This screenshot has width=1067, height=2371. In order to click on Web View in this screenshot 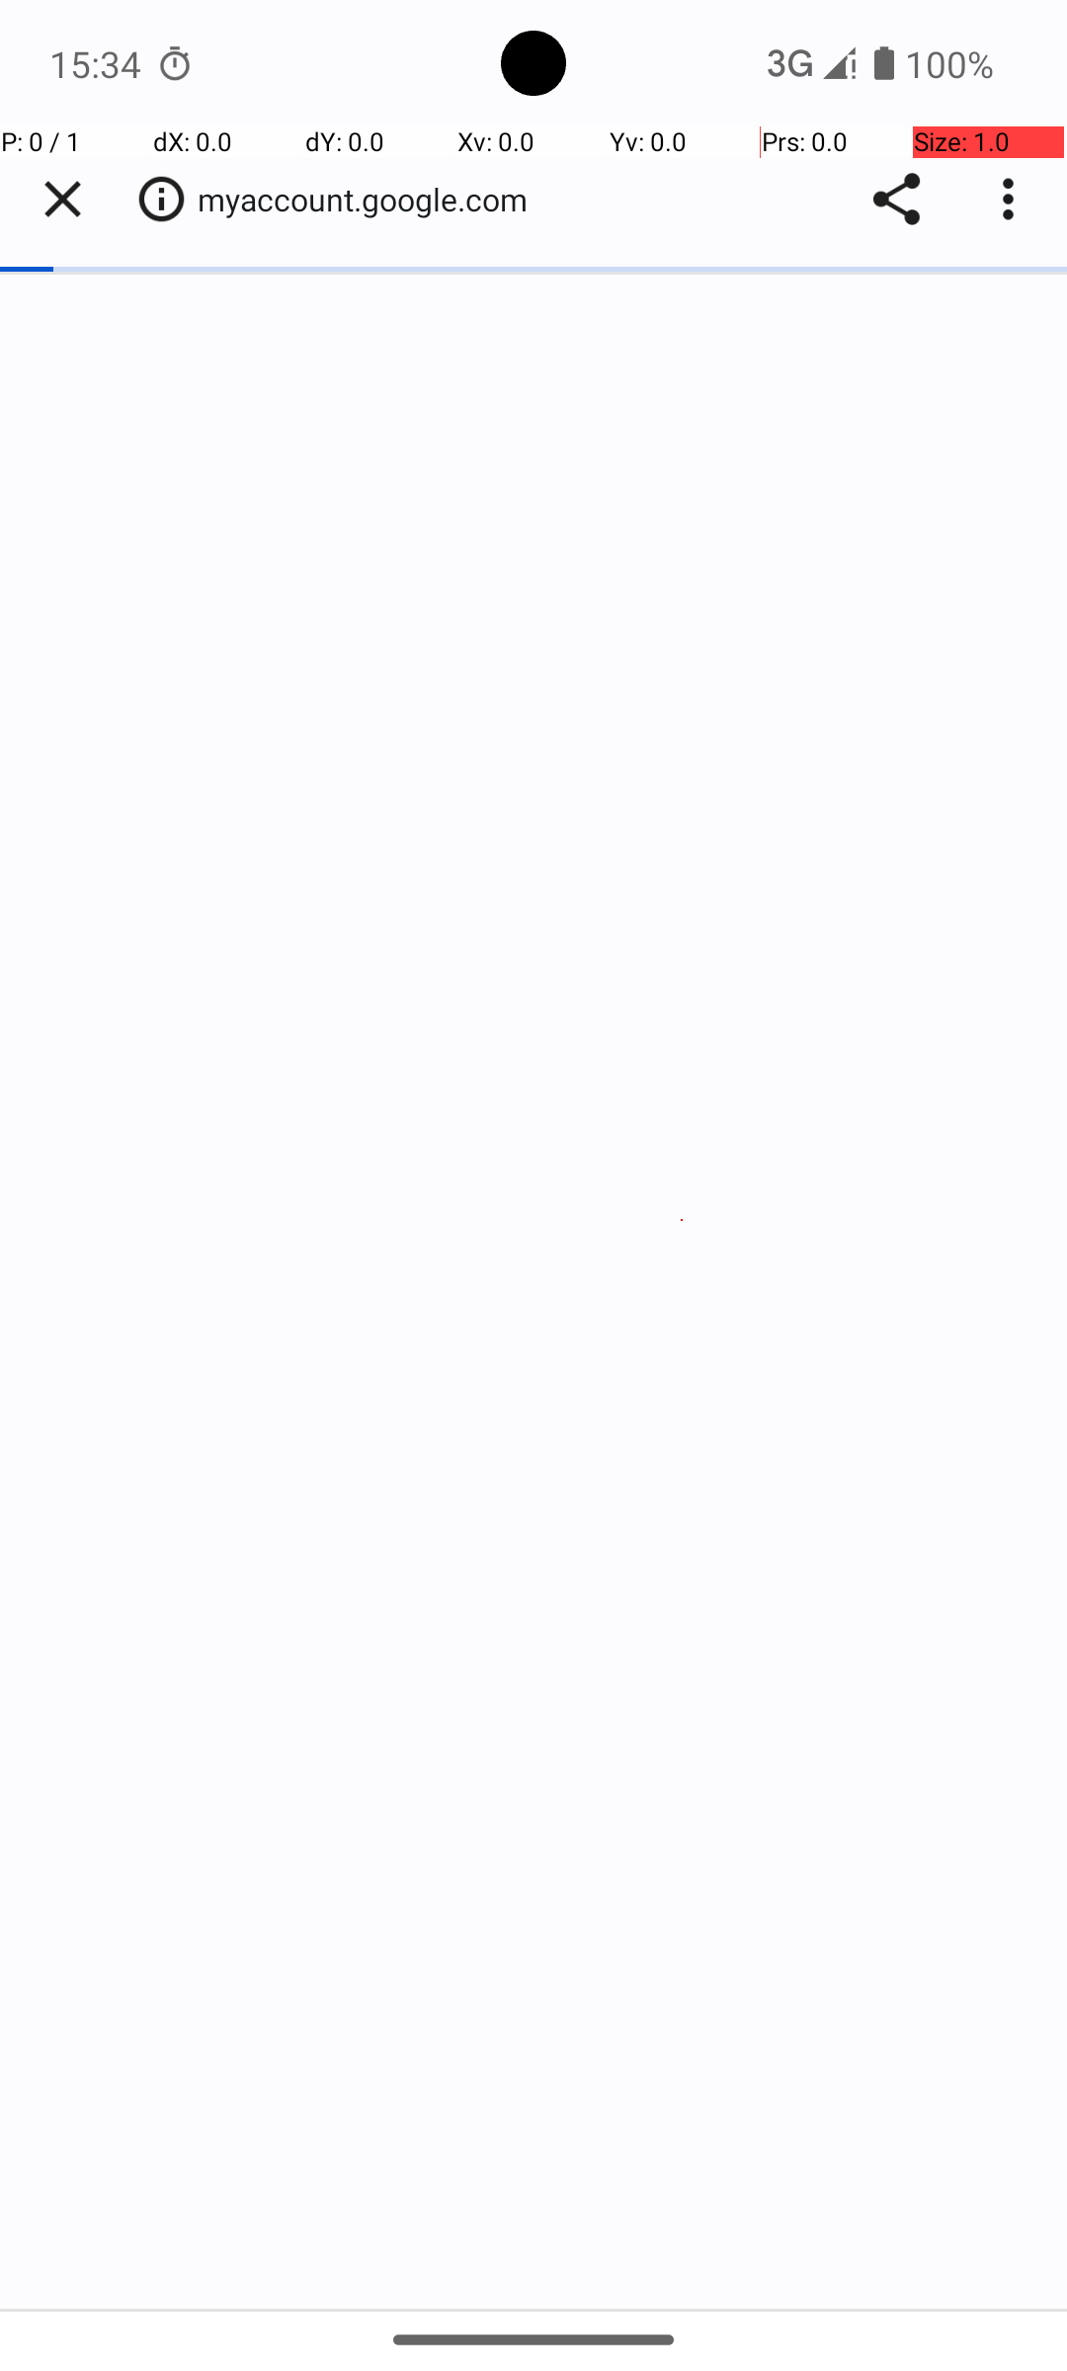, I will do `click(533, 1217)`.